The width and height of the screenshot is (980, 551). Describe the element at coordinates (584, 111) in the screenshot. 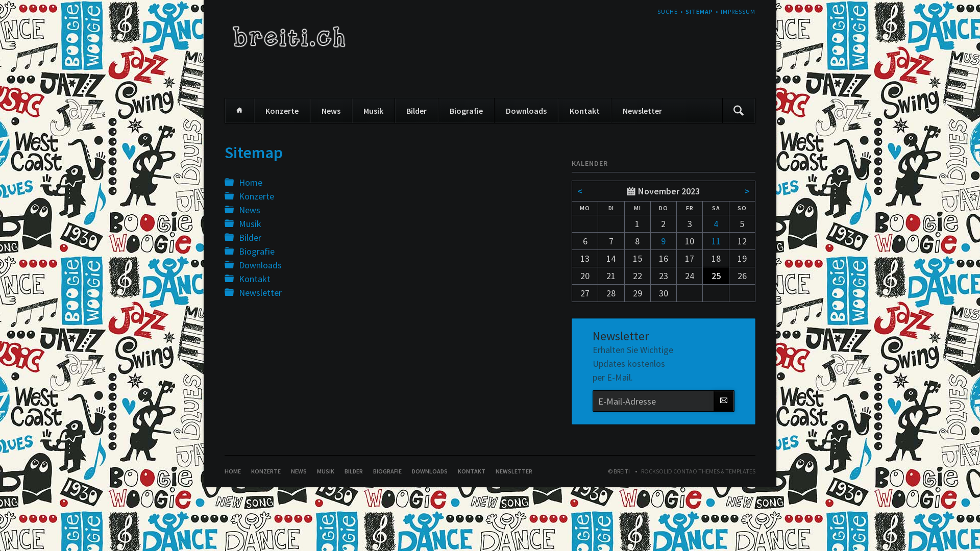

I see `Kontakt` at that location.